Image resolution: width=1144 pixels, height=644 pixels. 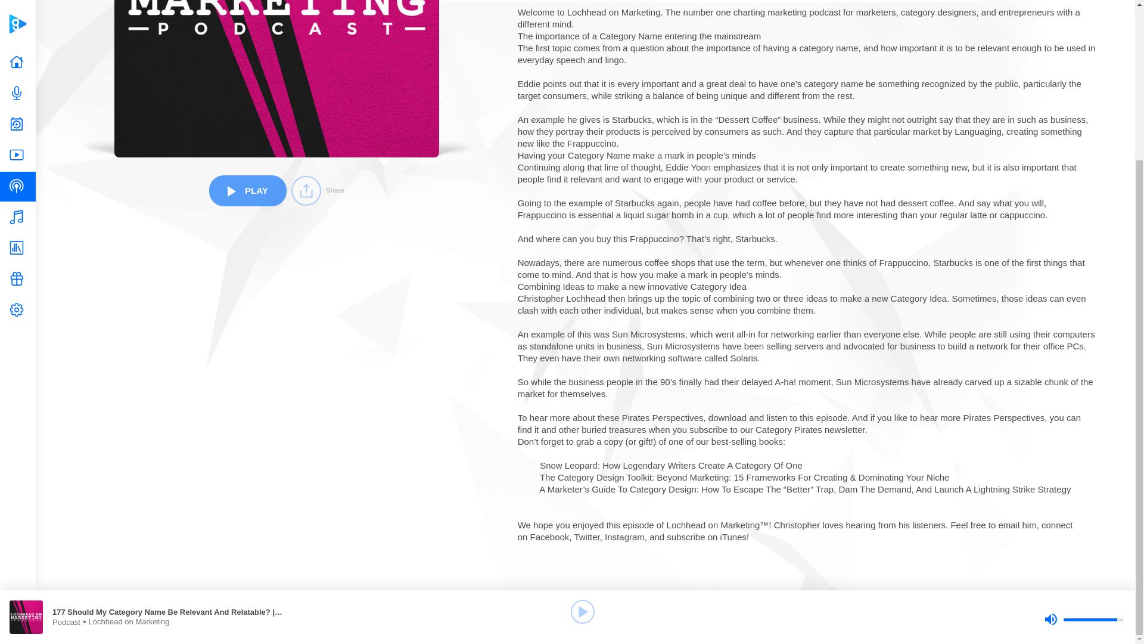 What do you see at coordinates (1050, 414) in the screenshot?
I see `Mute` at bounding box center [1050, 414].